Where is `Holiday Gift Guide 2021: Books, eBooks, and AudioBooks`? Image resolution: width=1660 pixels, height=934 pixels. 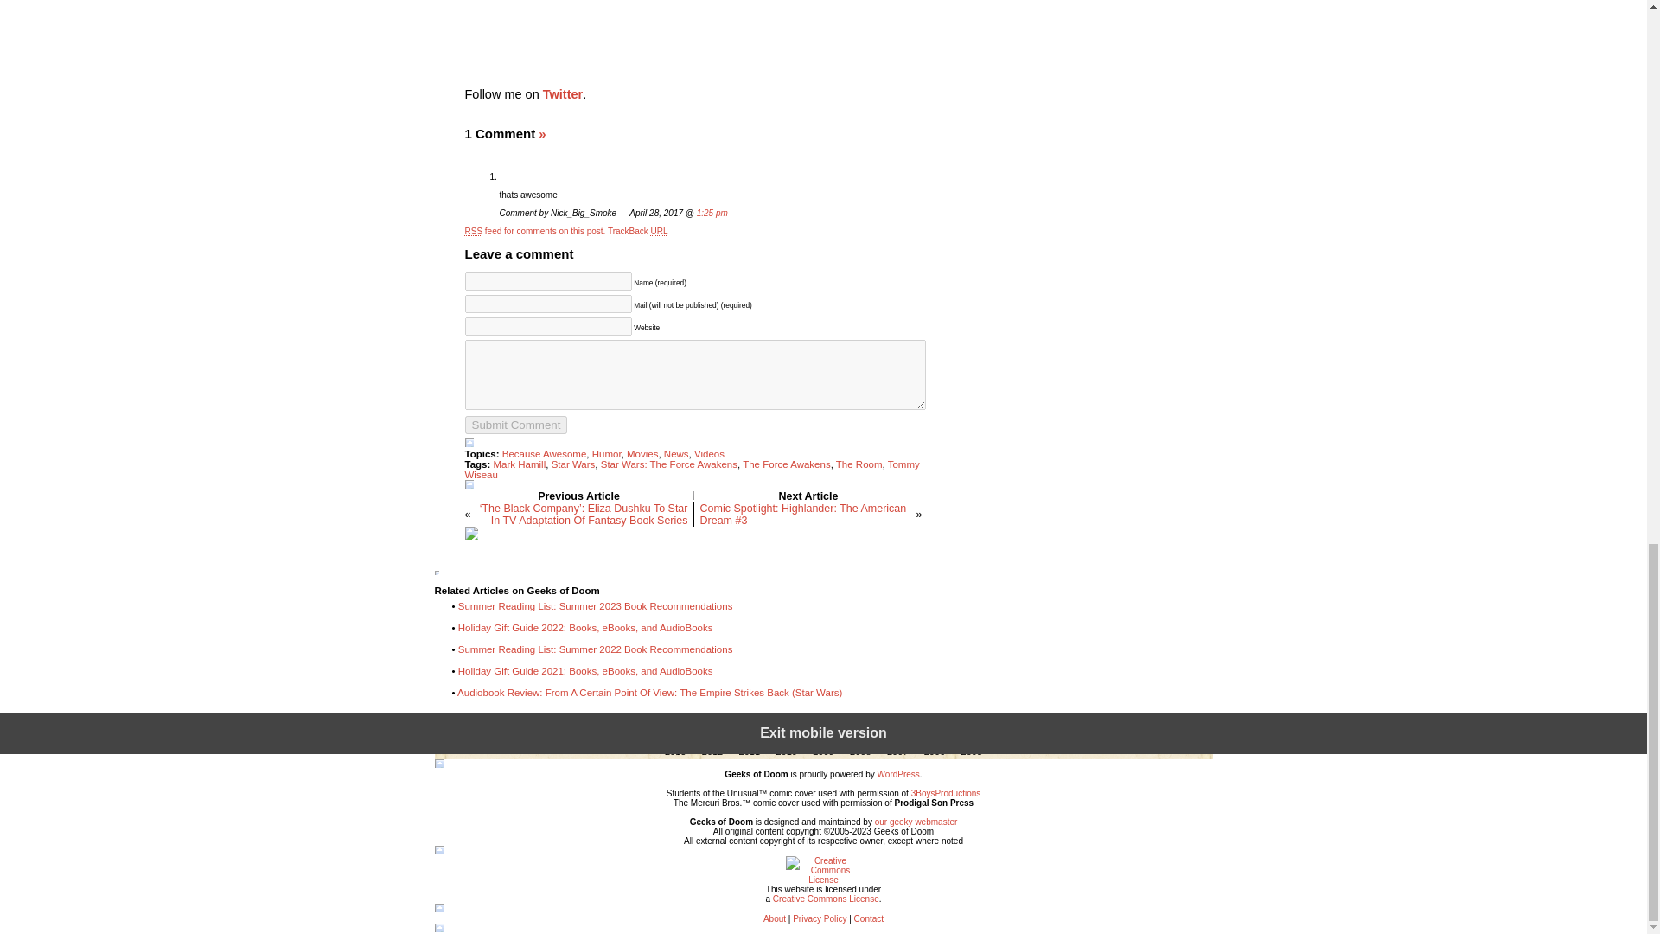
Holiday Gift Guide 2021: Books, eBooks, and AudioBooks is located at coordinates (585, 671).